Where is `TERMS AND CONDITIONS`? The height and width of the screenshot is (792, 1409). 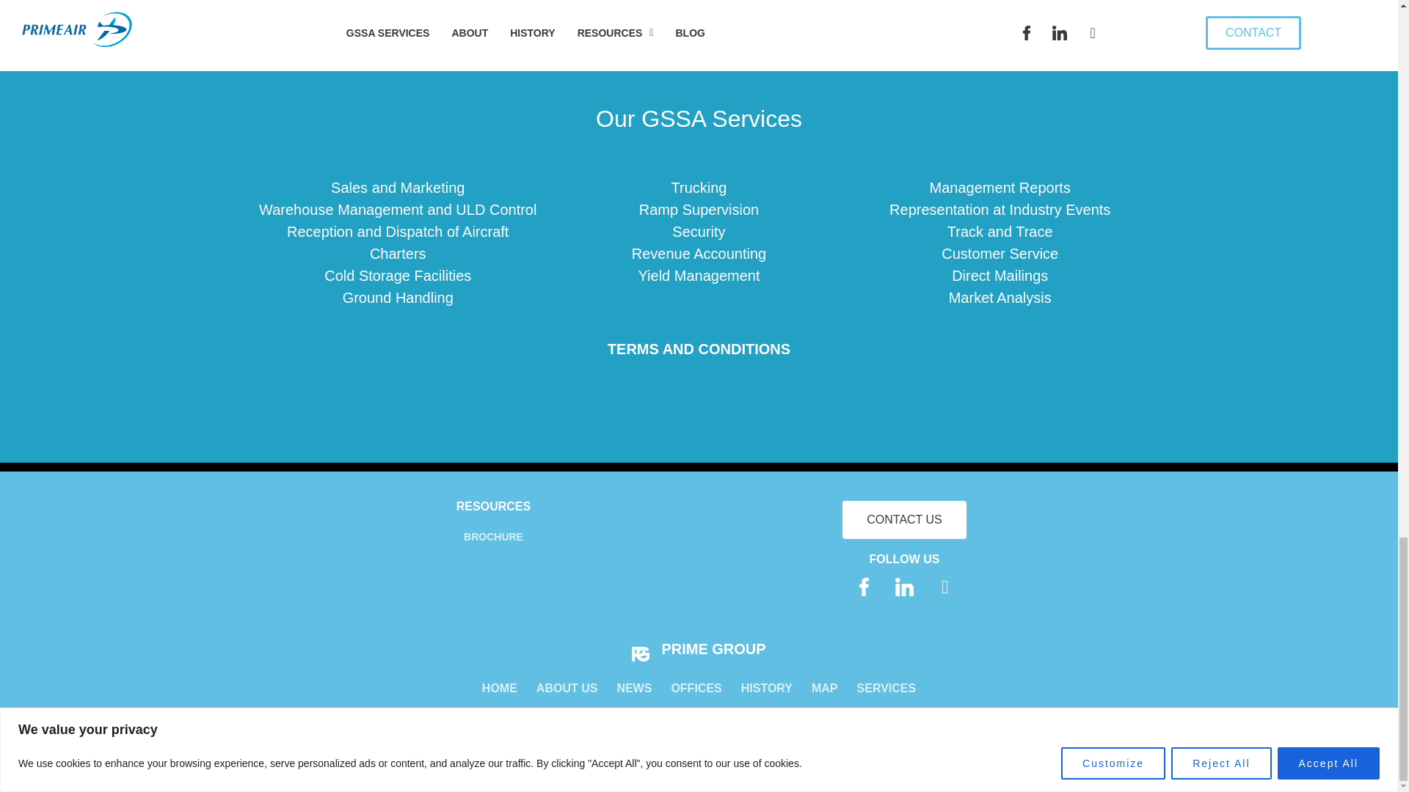
TERMS AND CONDITIONS is located at coordinates (699, 349).